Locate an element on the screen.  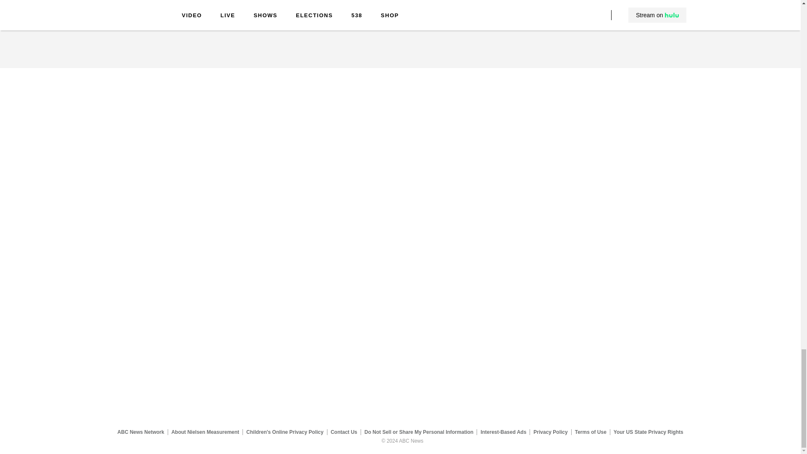
Children's Online Privacy Policy is located at coordinates (285, 432).